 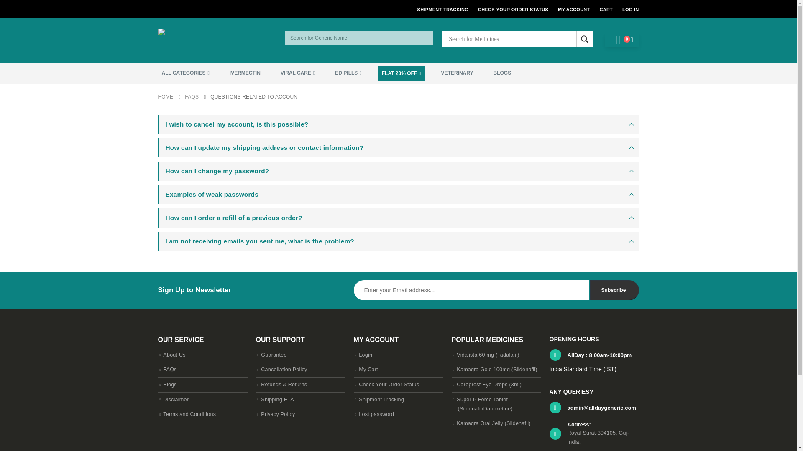 What do you see at coordinates (614, 290) in the screenshot?
I see `Subscribe` at bounding box center [614, 290].